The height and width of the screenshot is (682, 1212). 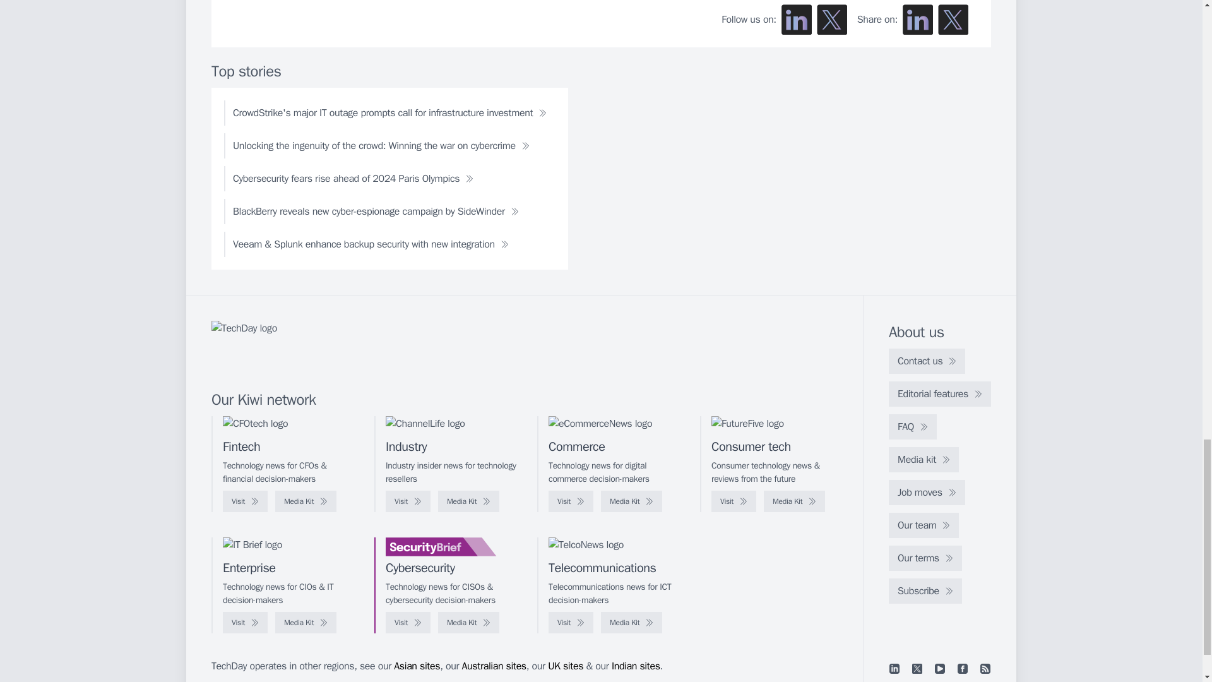 What do you see at coordinates (734, 501) in the screenshot?
I see `Visit` at bounding box center [734, 501].